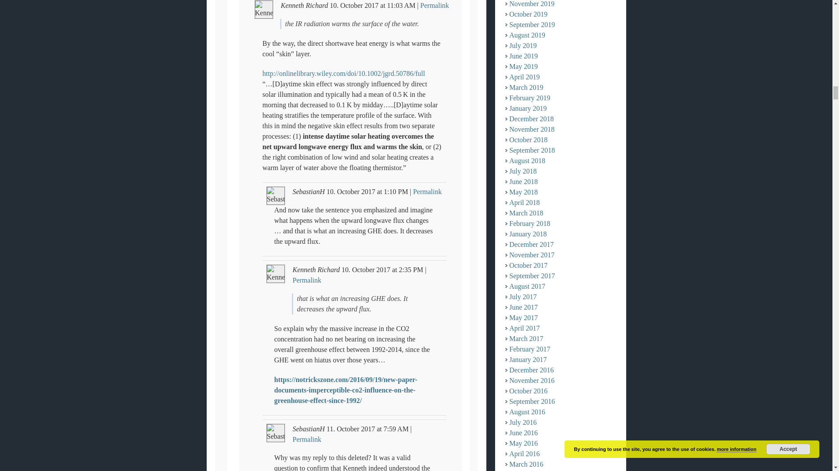  I want to click on Permalink, so click(307, 280).